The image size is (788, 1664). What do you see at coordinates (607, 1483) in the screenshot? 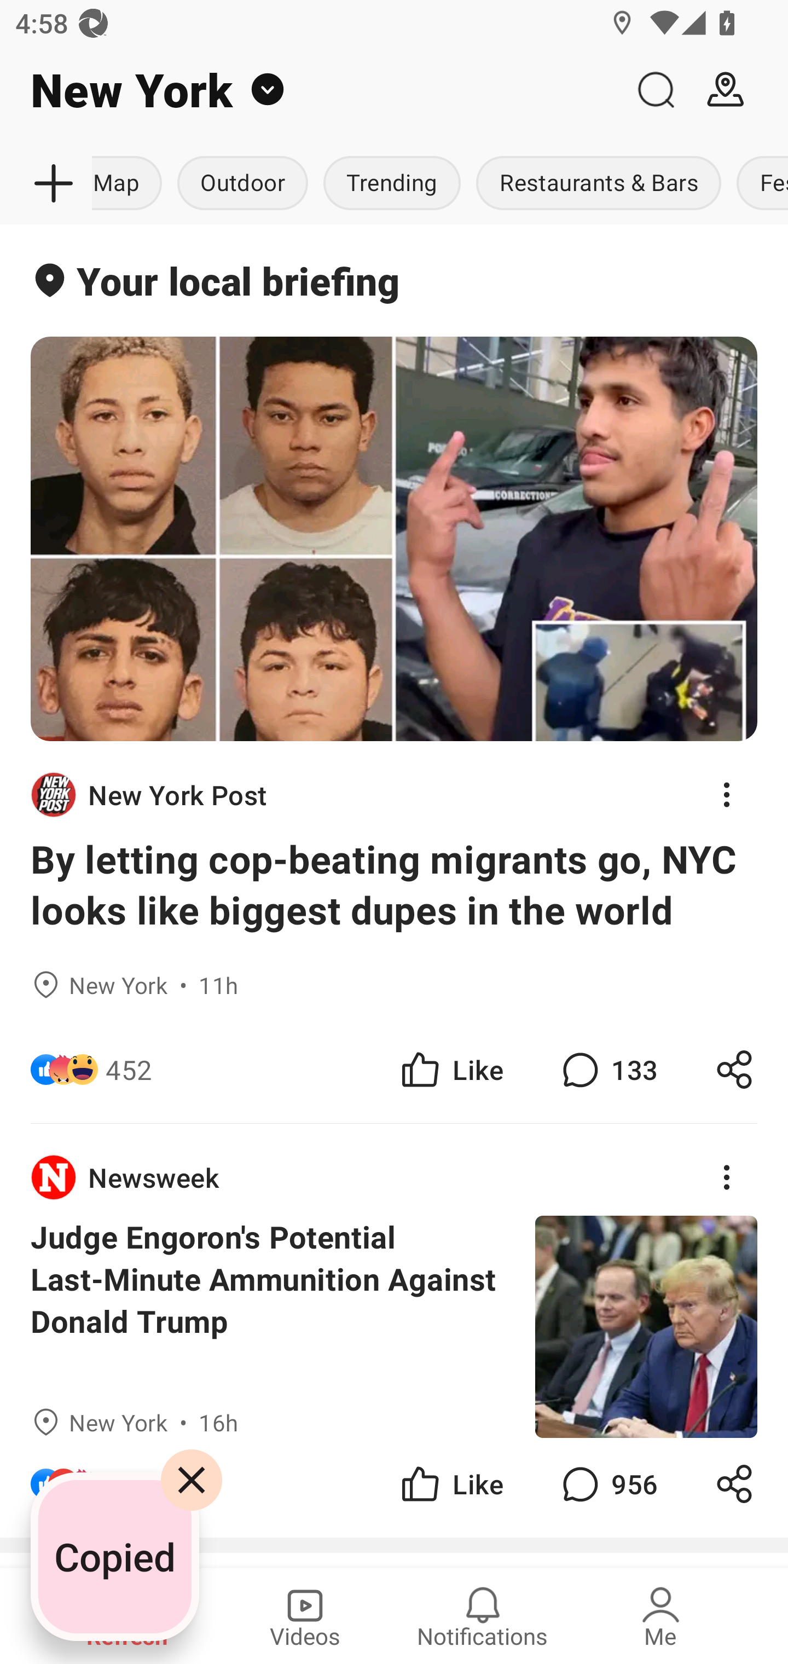
I see `956` at bounding box center [607, 1483].